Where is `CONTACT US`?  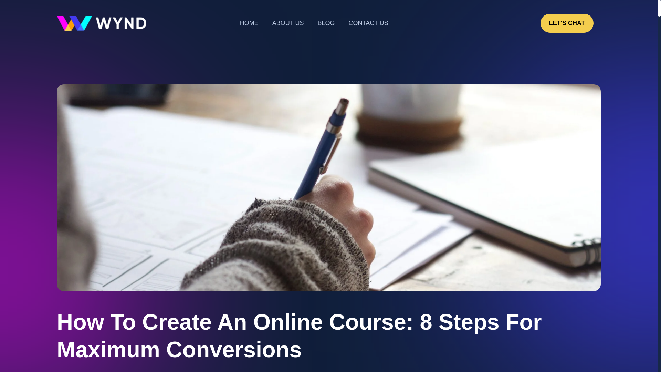
CONTACT US is located at coordinates (368, 23).